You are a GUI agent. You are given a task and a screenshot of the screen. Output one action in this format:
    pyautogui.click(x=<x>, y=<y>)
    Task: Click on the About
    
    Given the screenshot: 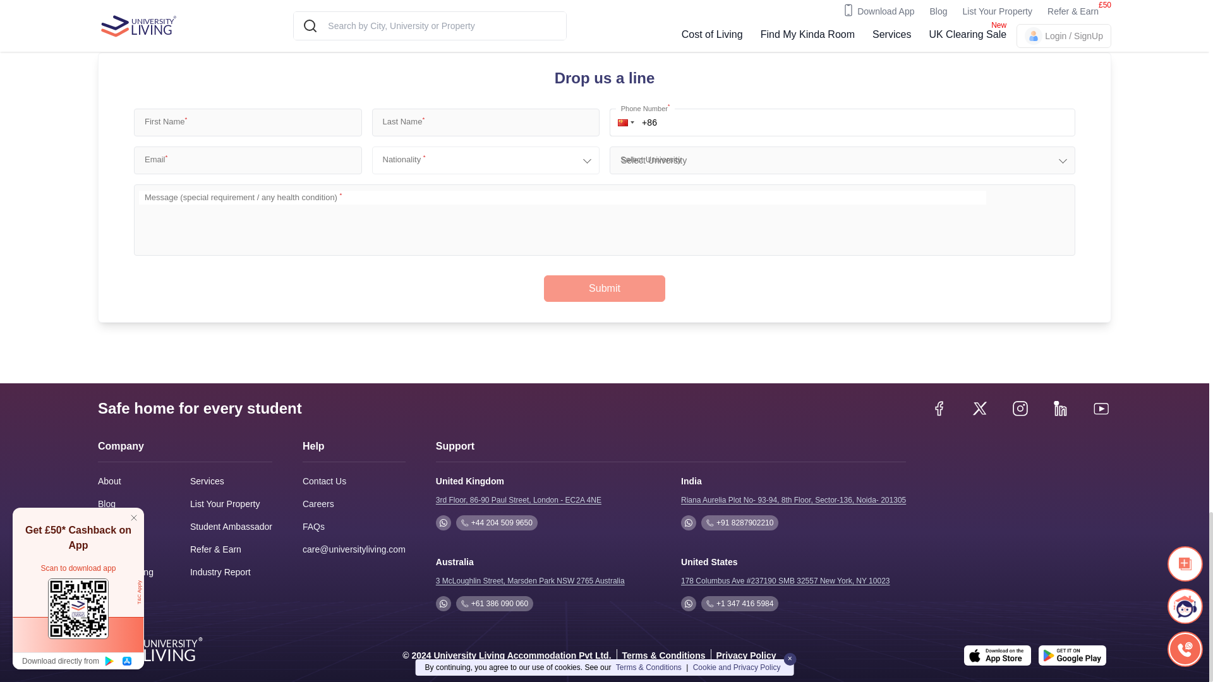 What is the action you would take?
    pyautogui.click(x=110, y=481)
    